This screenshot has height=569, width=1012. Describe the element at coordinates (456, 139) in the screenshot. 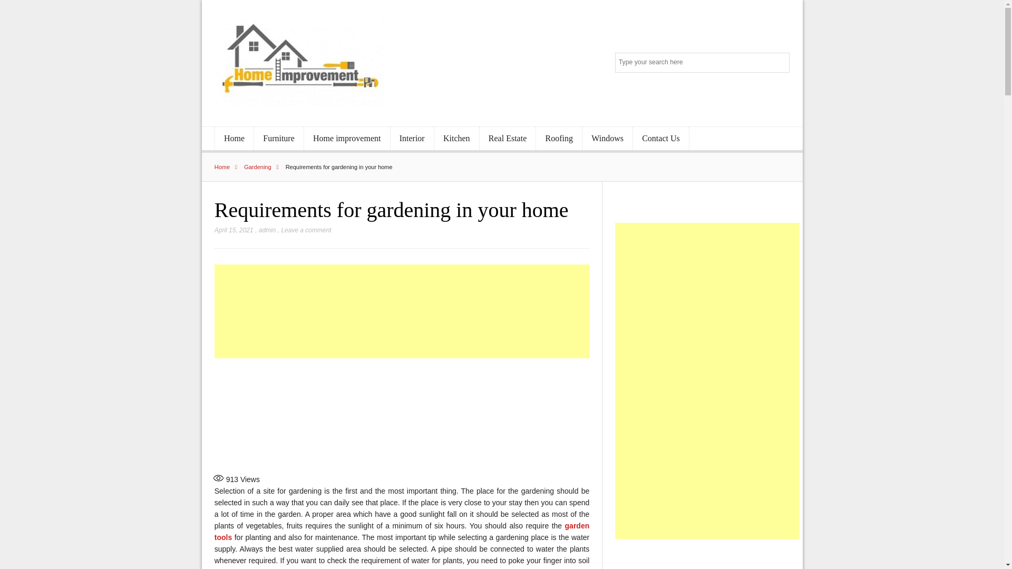

I see `Kitchen` at that location.